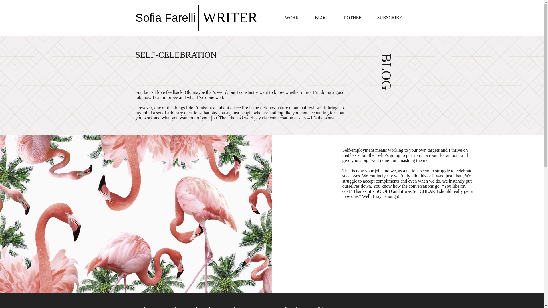 This screenshot has height=308, width=548. I want to click on BLOG, so click(321, 18).